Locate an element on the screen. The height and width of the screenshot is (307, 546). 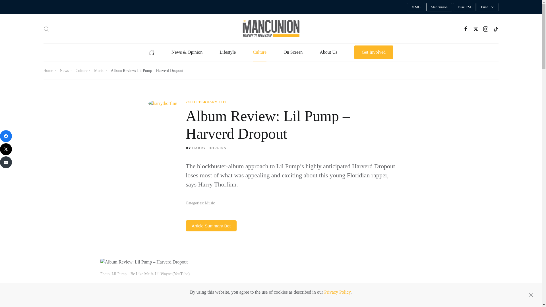
Manchester Fuse TV is located at coordinates (487, 7).